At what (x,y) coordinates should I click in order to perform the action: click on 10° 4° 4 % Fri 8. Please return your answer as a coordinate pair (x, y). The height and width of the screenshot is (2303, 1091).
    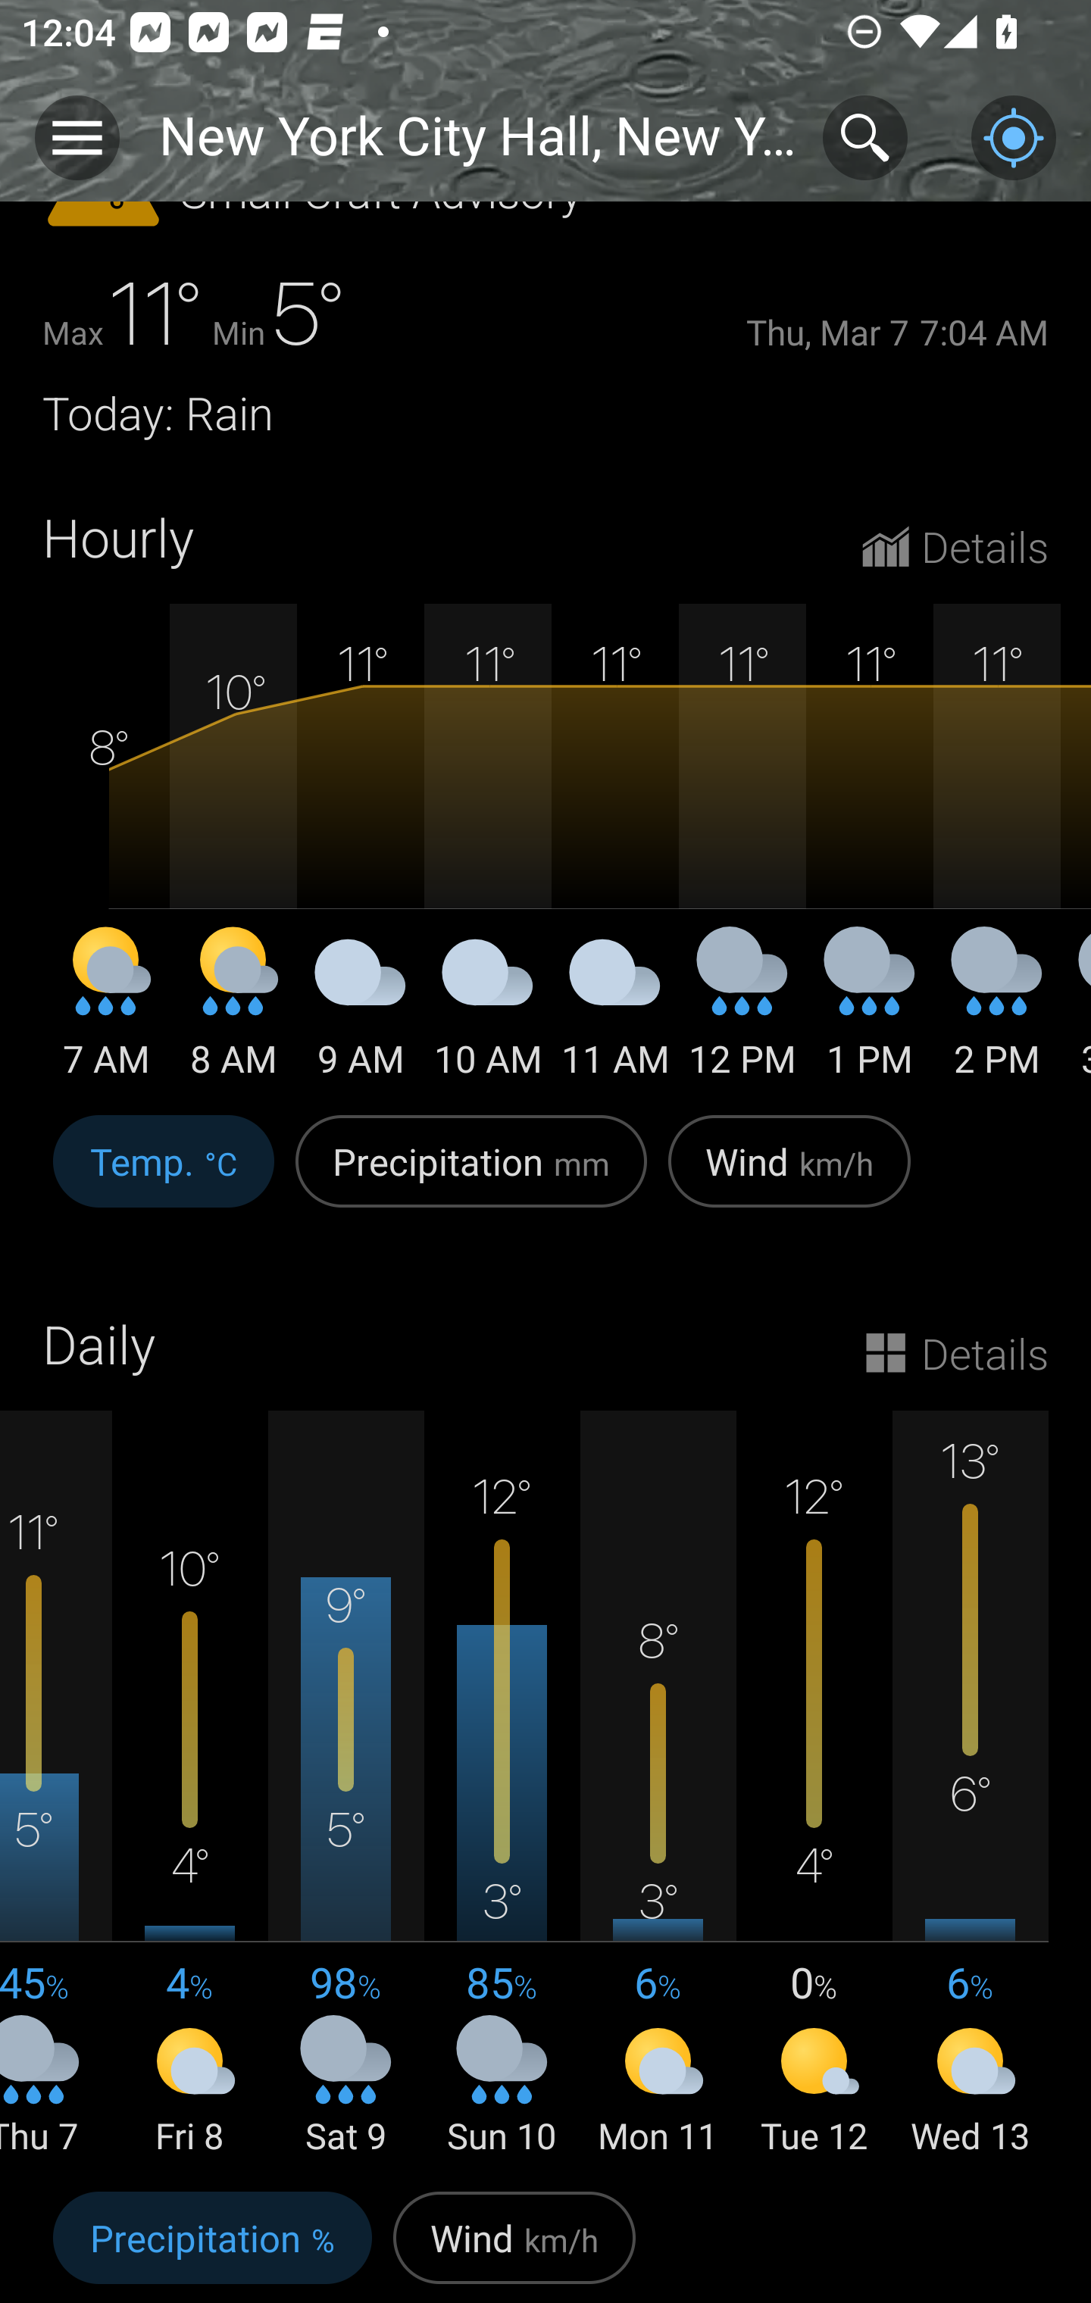
    Looking at the image, I should click on (190, 1785).